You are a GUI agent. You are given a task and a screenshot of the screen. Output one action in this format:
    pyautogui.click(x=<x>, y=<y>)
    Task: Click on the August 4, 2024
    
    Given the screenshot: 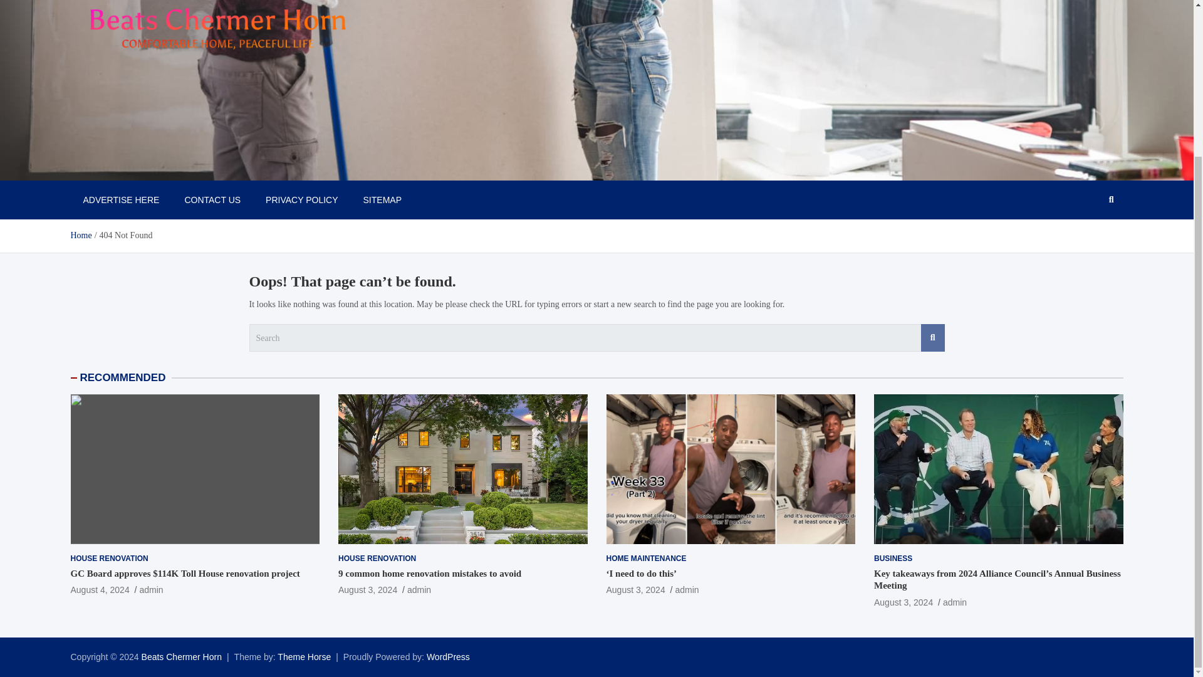 What is the action you would take?
    pyautogui.click(x=99, y=590)
    